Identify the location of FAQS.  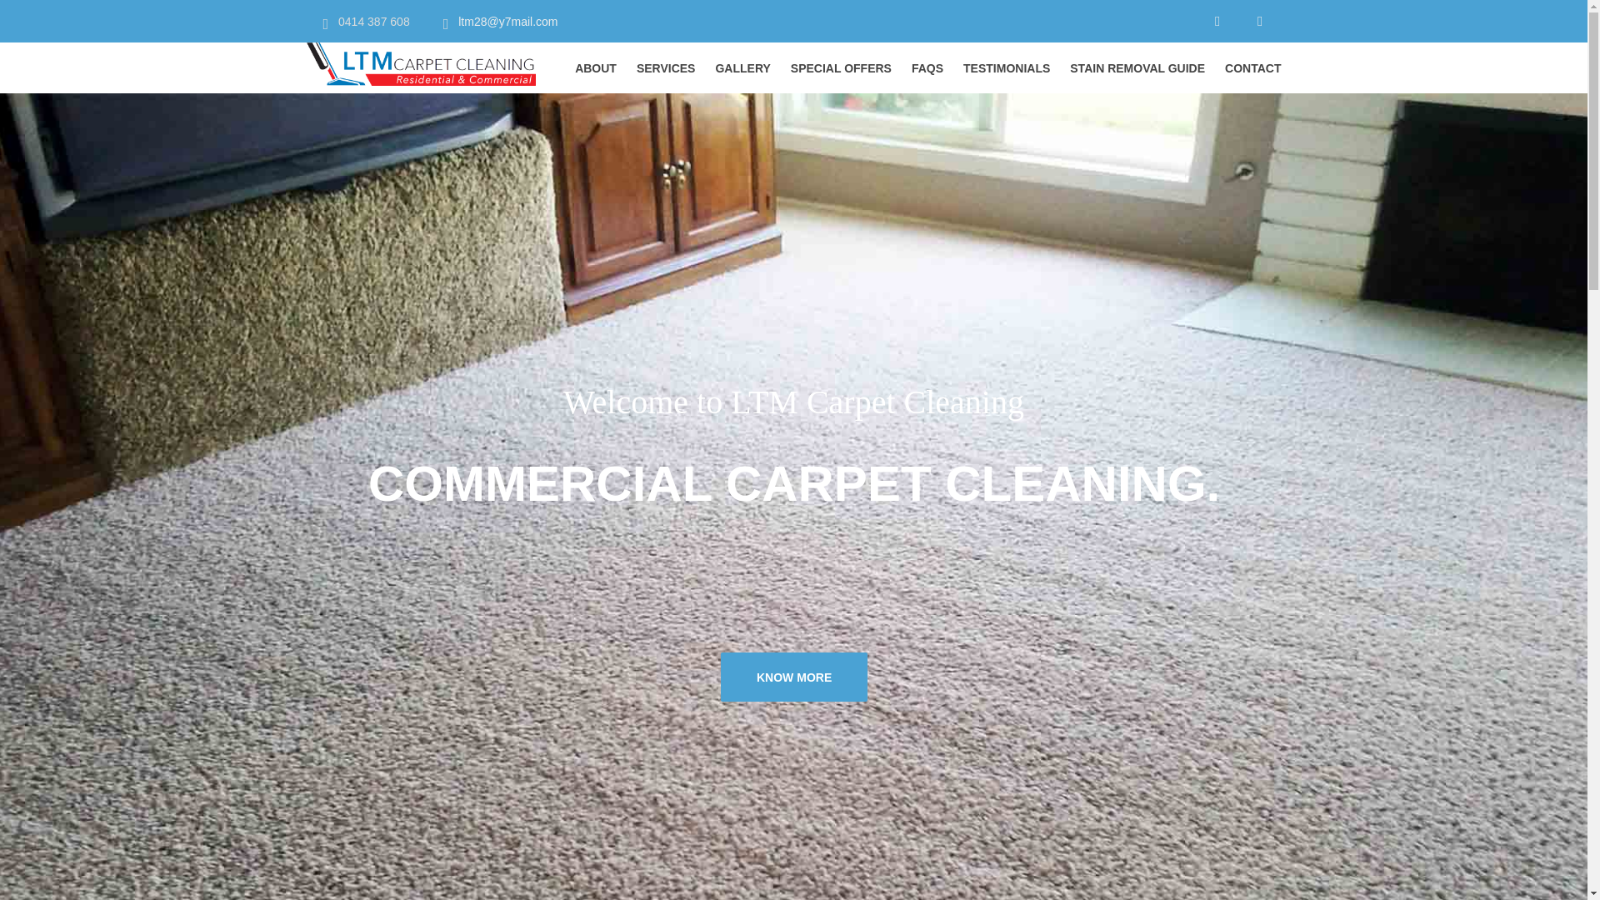
(927, 68).